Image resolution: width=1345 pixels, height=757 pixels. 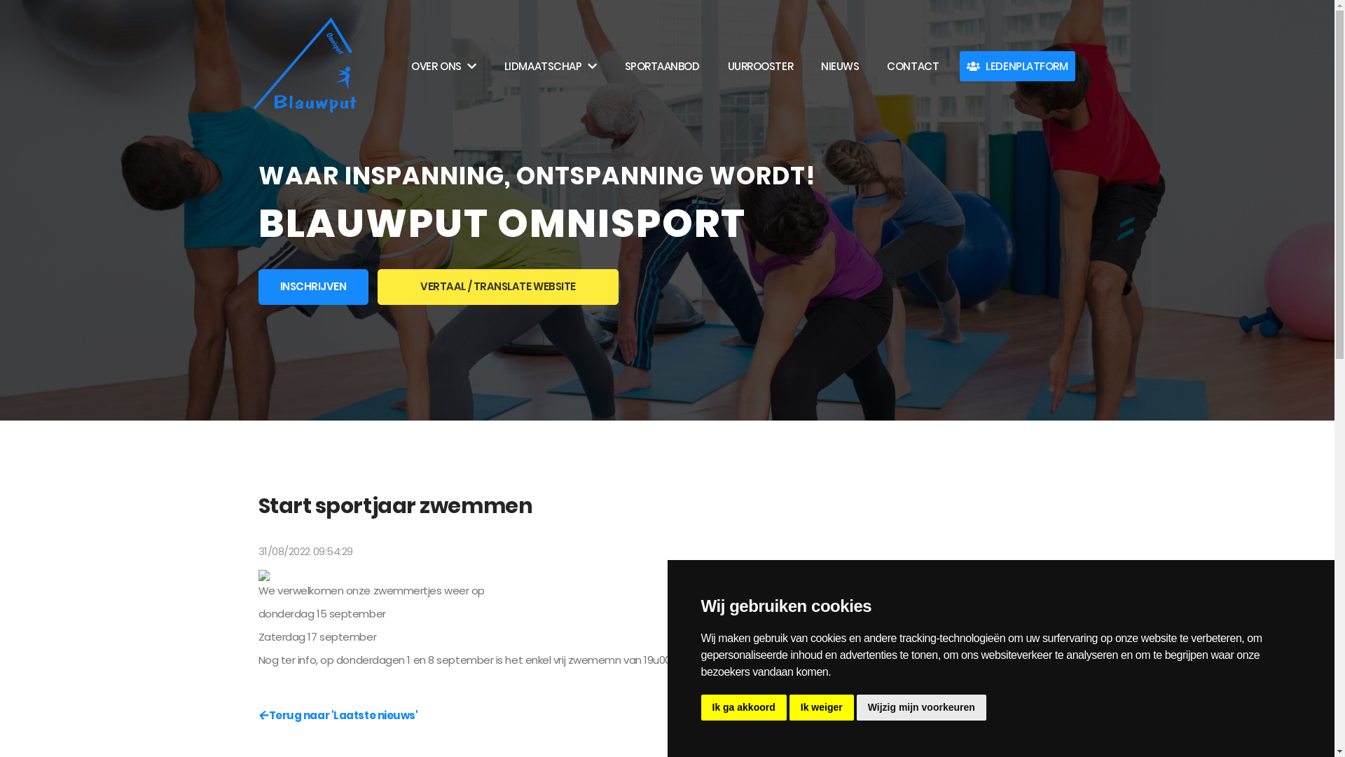 What do you see at coordinates (743, 708) in the screenshot?
I see `Ik ga akkoord` at bounding box center [743, 708].